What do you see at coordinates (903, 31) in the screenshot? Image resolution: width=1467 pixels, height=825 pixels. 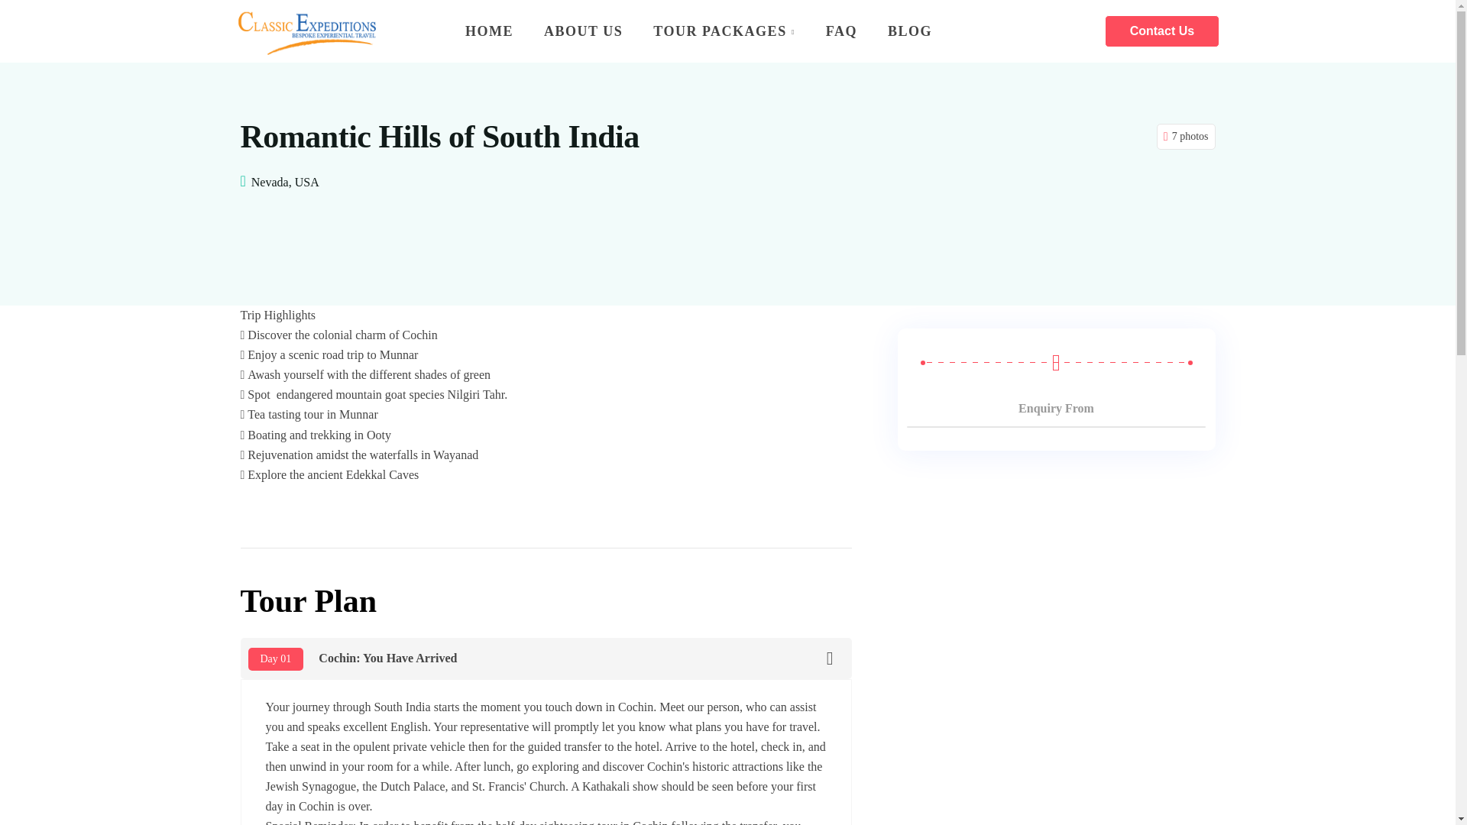 I see `BLOG` at bounding box center [903, 31].